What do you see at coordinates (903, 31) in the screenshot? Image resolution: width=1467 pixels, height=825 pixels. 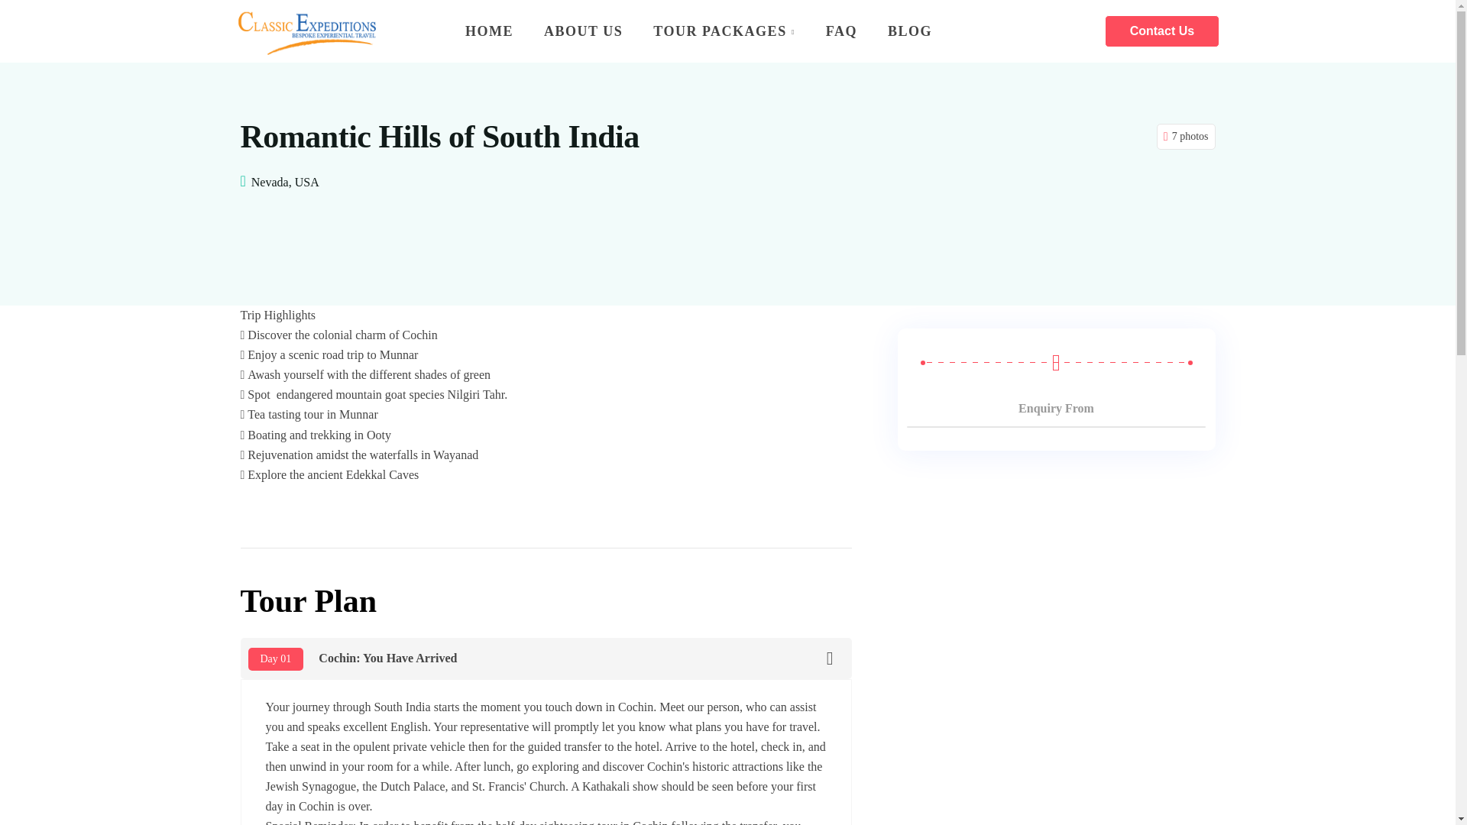 I see `BLOG` at bounding box center [903, 31].